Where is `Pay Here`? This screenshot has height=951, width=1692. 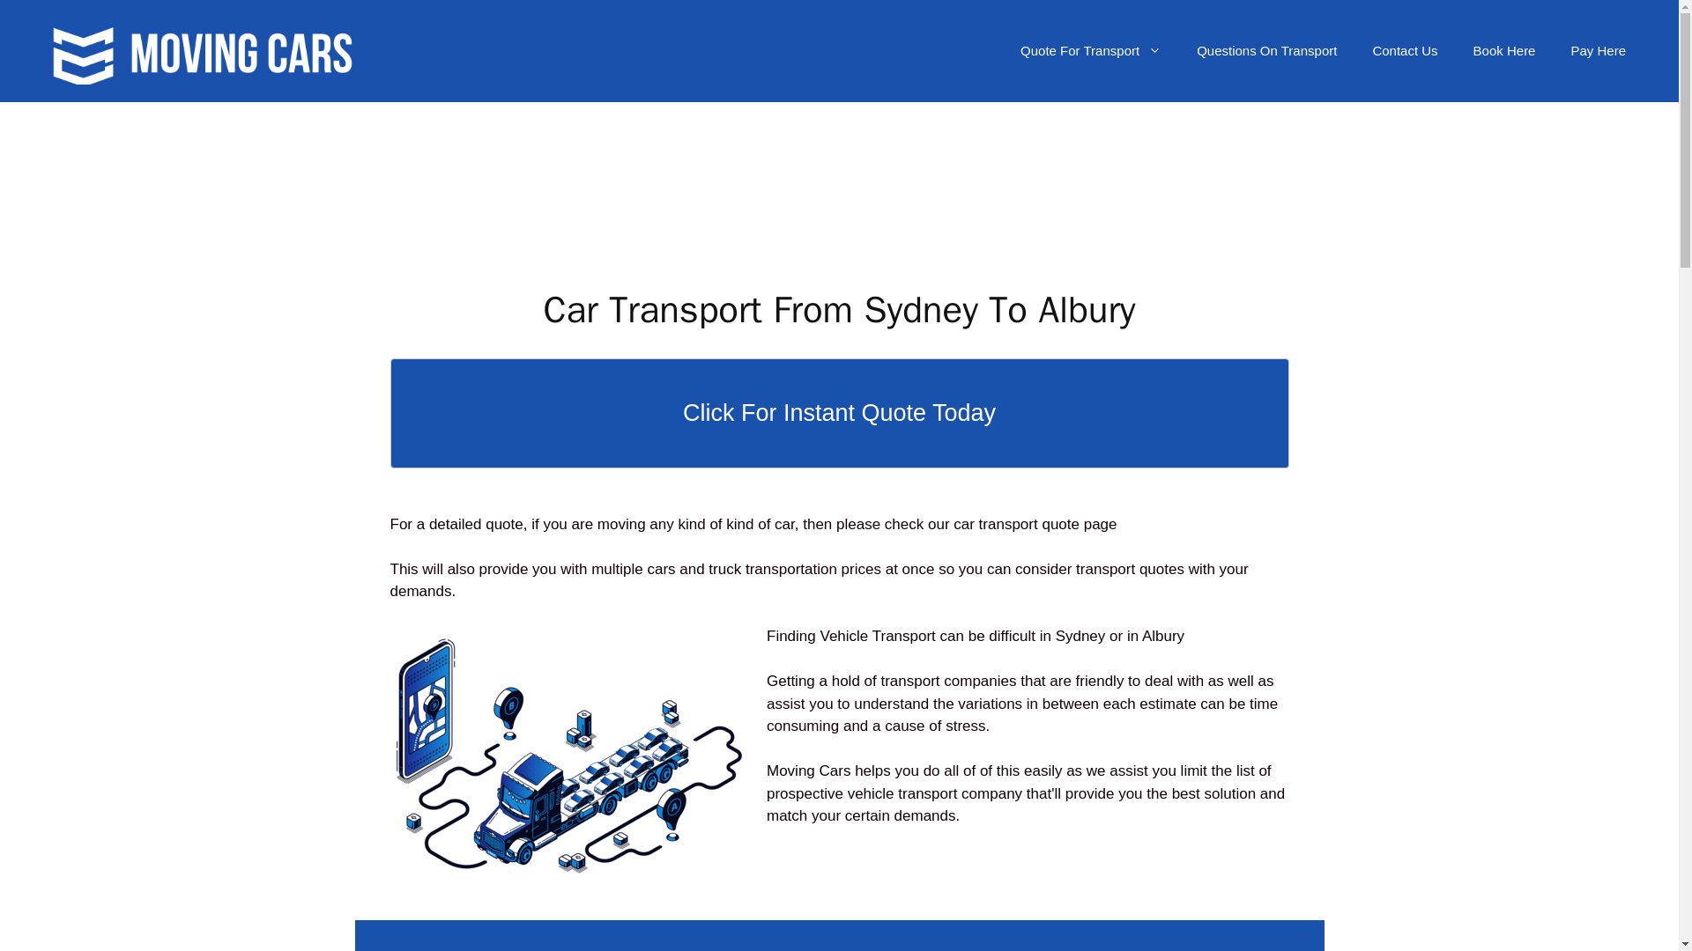
Pay Here is located at coordinates (1598, 51).